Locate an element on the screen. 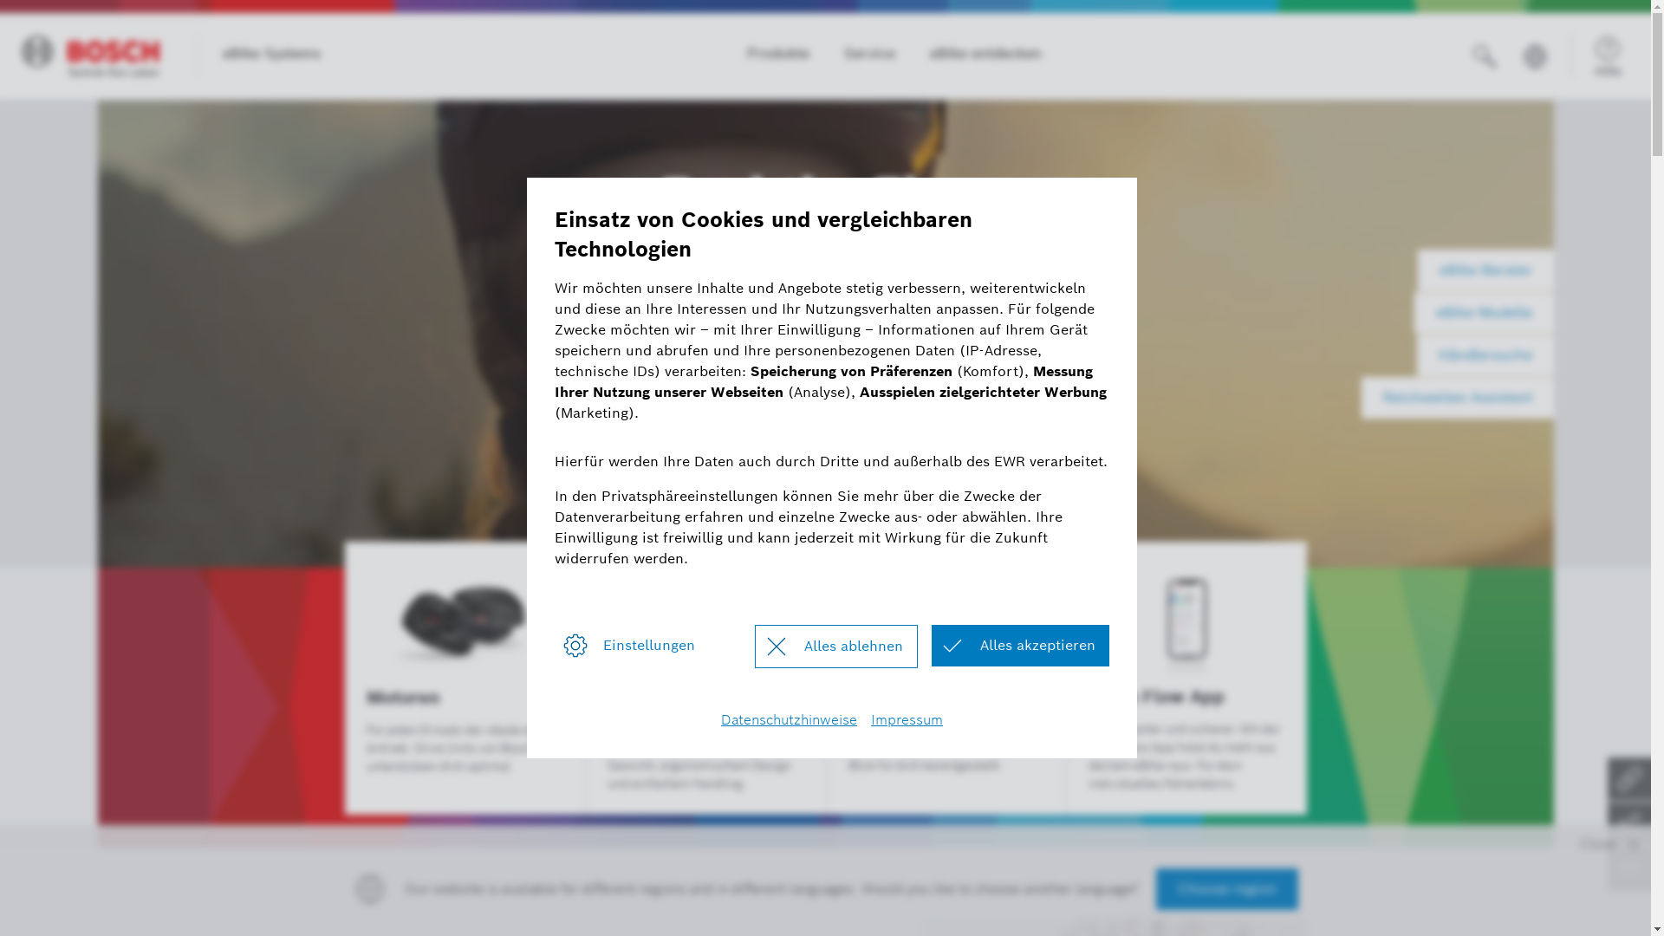  eBike-Modelle is located at coordinates (1484, 312).